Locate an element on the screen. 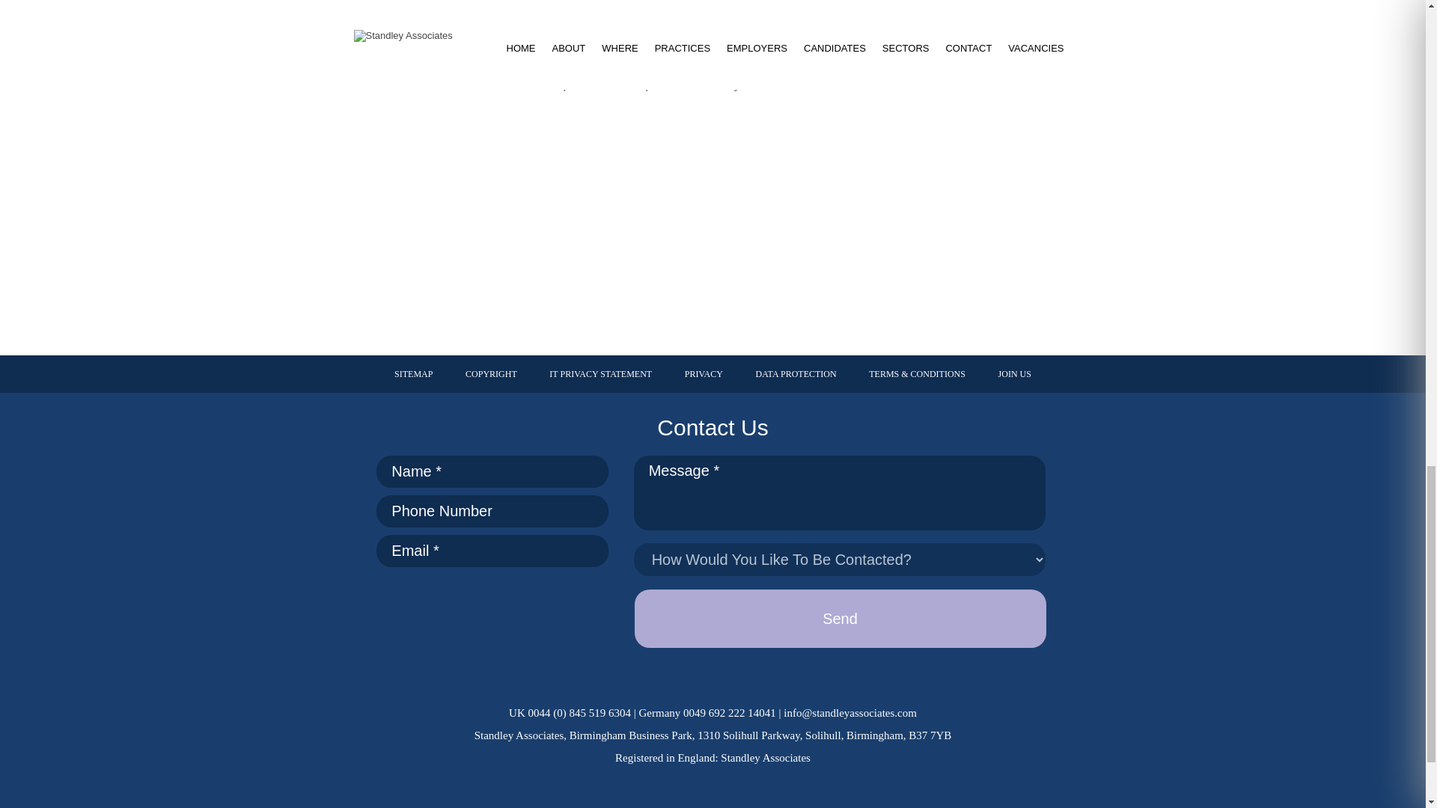 Image resolution: width=1437 pixels, height=808 pixels. Sitemap is located at coordinates (413, 374).